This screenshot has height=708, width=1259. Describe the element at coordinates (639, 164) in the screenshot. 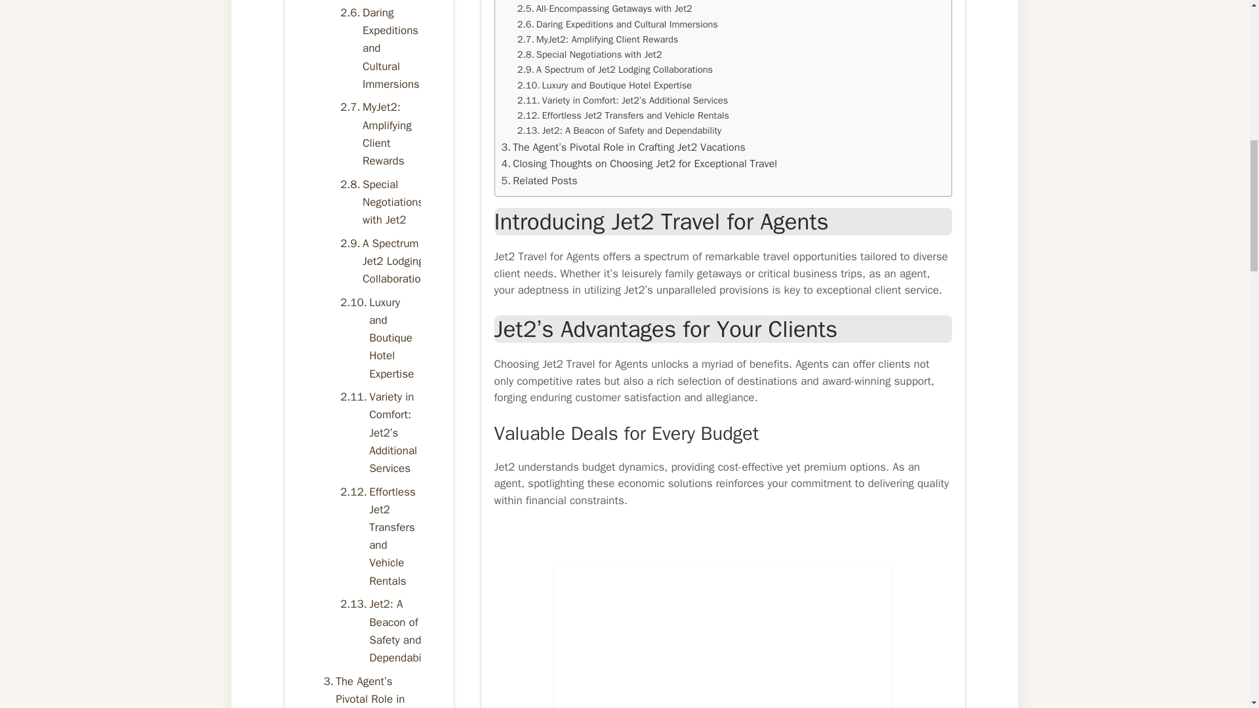

I see `Closing Thoughts on Choosing Jet2 for Exceptional Travel` at that location.